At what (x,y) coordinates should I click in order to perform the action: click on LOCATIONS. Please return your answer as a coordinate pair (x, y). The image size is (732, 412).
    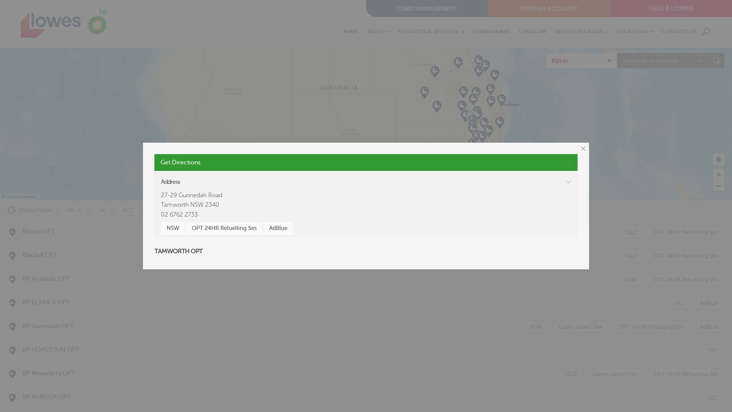
    Looking at the image, I should click on (635, 32).